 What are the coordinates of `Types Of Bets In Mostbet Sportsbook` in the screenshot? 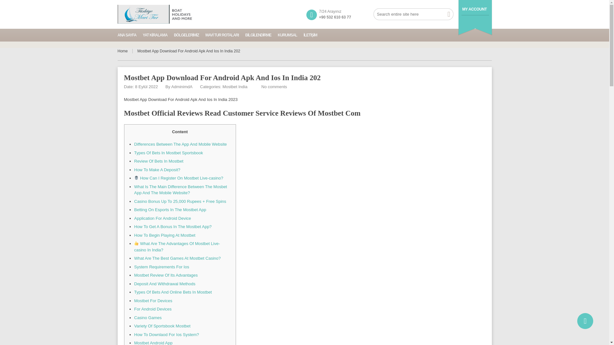 It's located at (169, 153).